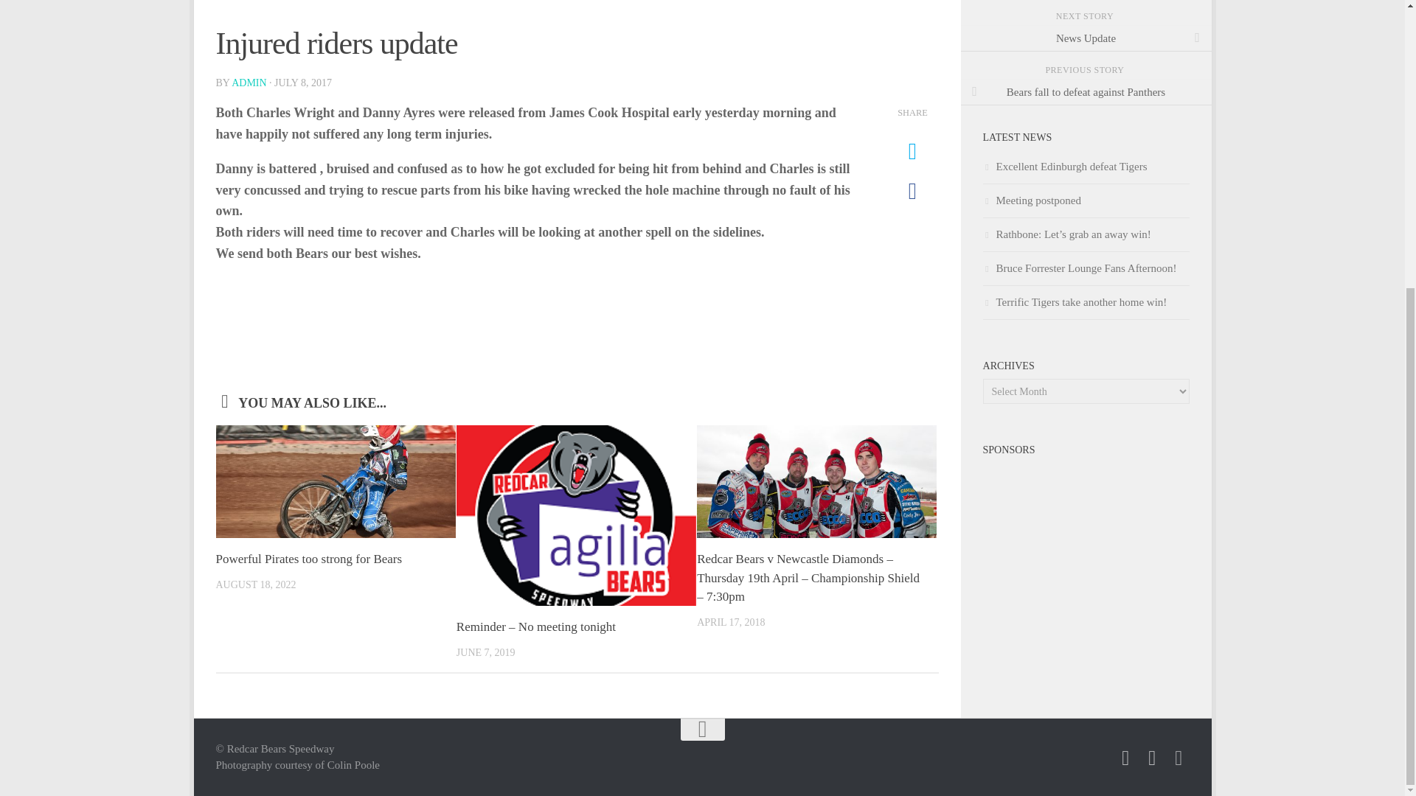  What do you see at coordinates (308, 559) in the screenshot?
I see `Powerful Pirates too strong for Bears` at bounding box center [308, 559].